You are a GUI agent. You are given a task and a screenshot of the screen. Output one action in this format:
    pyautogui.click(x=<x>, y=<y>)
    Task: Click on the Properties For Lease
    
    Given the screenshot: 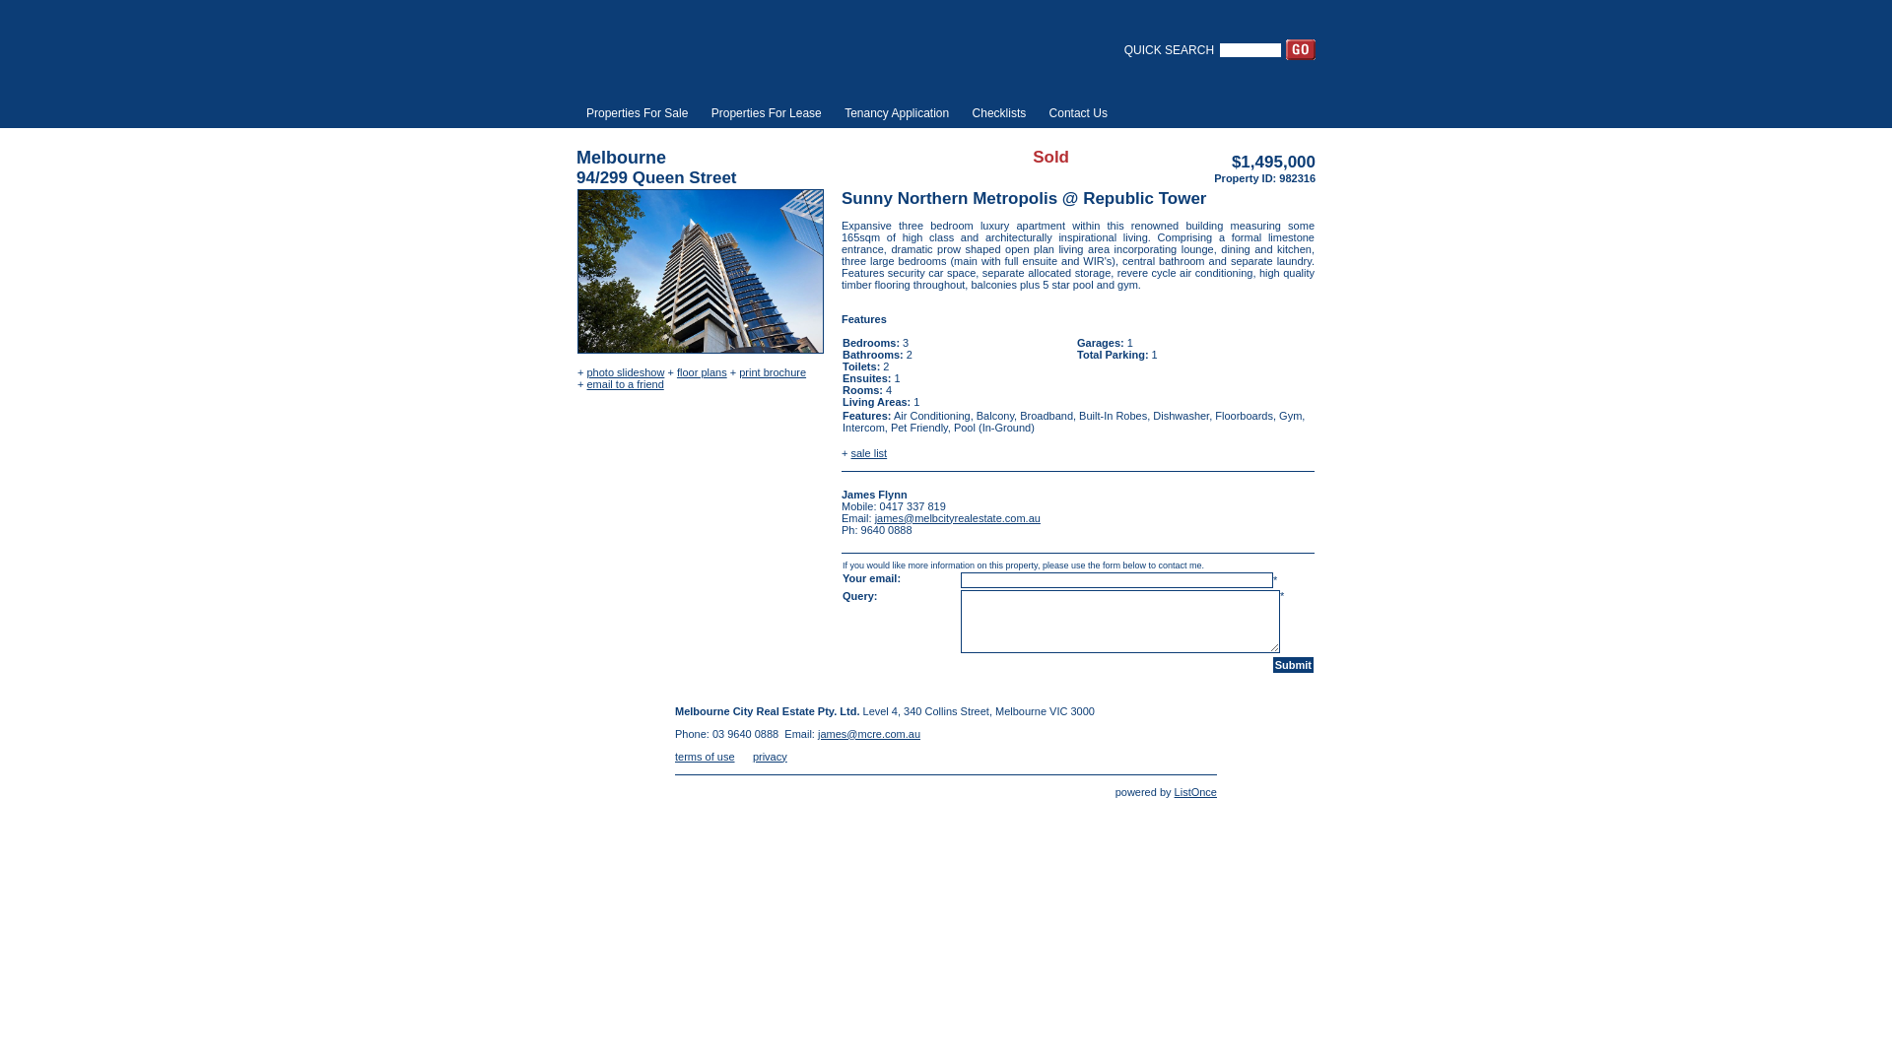 What is the action you would take?
    pyautogui.click(x=767, y=113)
    